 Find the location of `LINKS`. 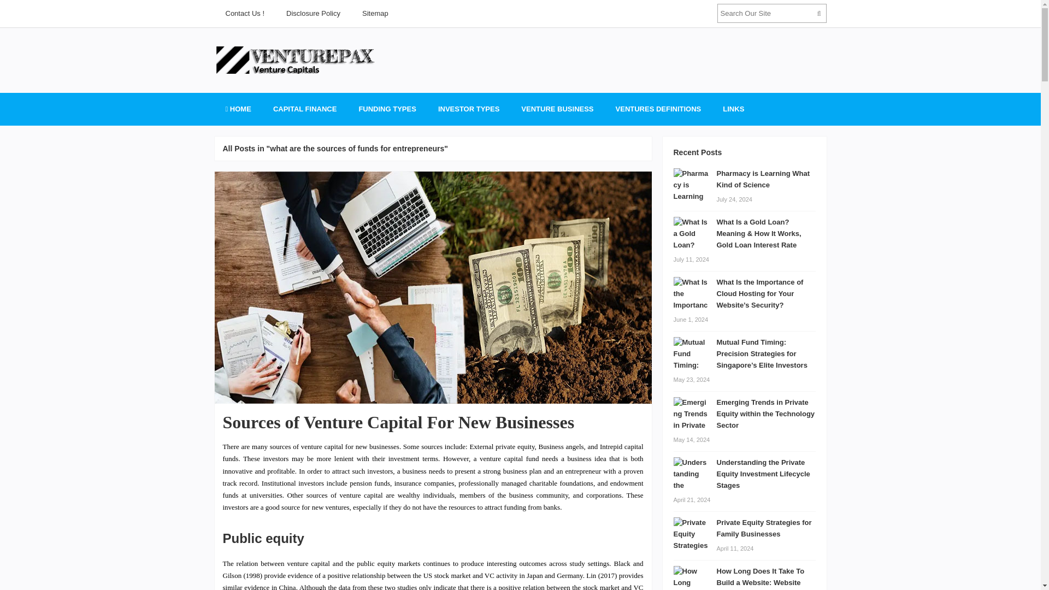

LINKS is located at coordinates (733, 109).